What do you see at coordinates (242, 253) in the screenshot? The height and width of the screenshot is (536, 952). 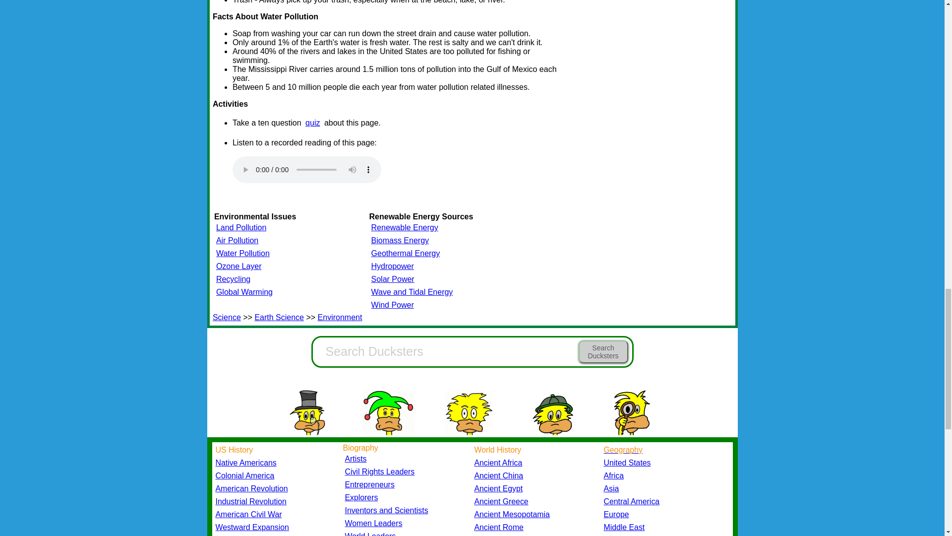 I see `Water Pollution` at bounding box center [242, 253].